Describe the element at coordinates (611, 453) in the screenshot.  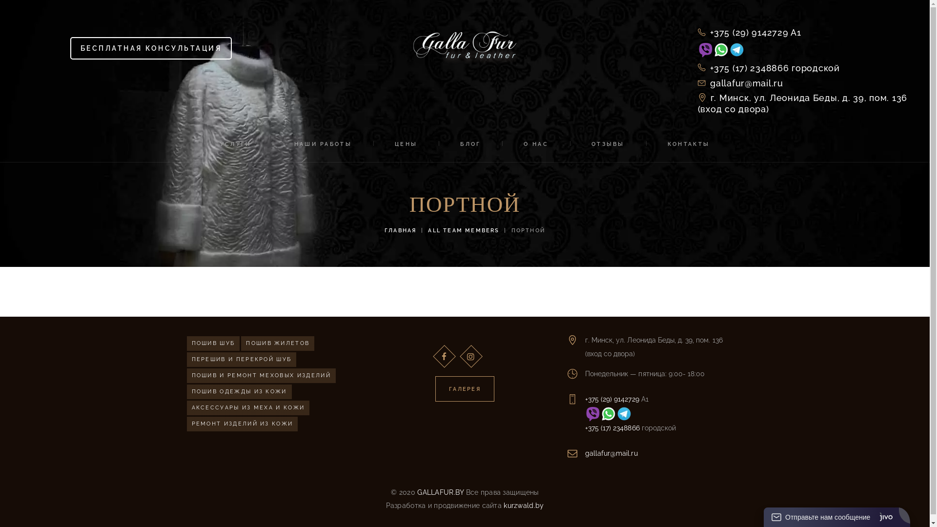
I see `gallafur@mail.ru` at that location.